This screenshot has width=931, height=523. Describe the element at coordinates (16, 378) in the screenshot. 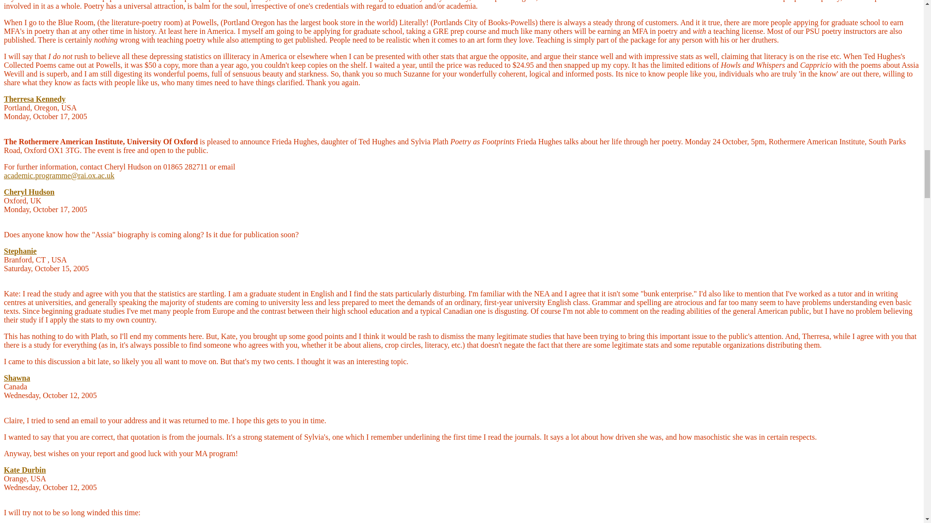

I see `Shawna` at that location.